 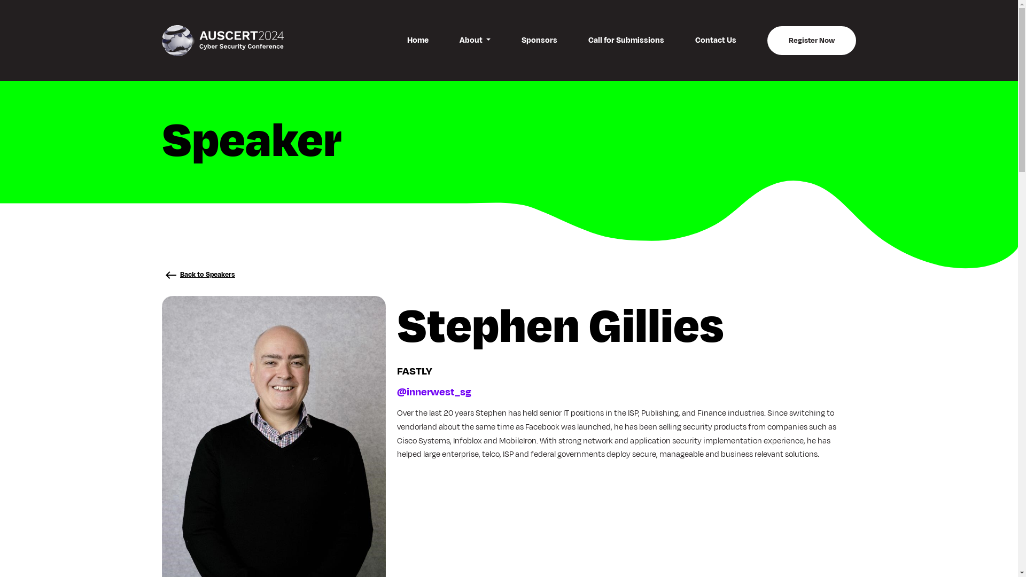 I want to click on About, so click(x=475, y=41).